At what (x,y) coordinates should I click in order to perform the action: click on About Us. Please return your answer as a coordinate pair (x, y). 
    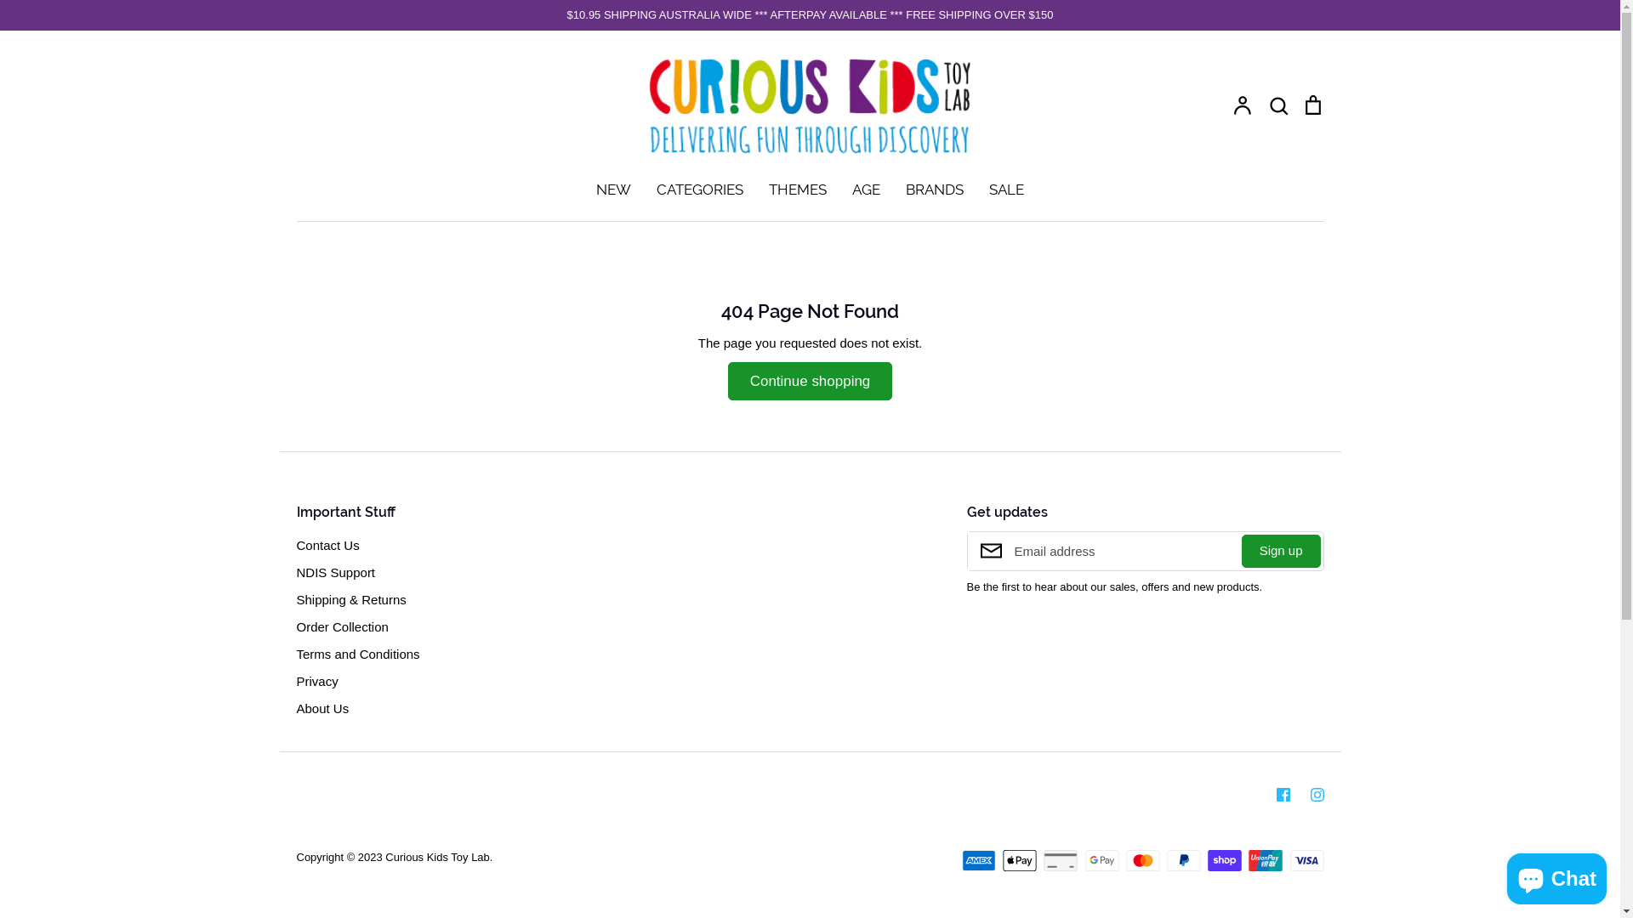
    Looking at the image, I should click on (322, 709).